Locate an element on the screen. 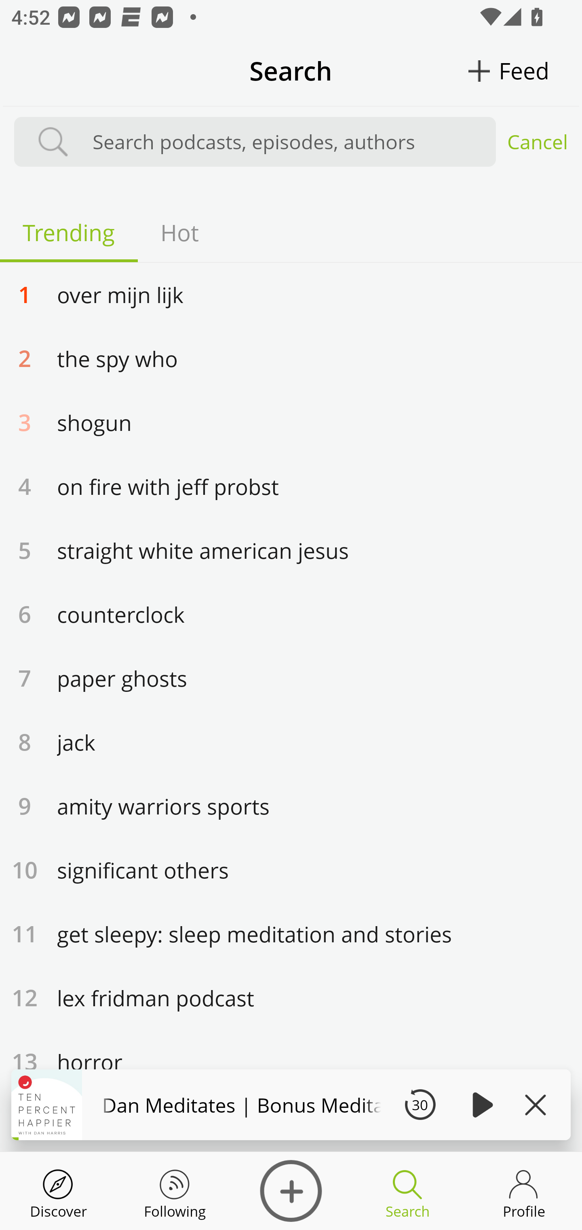 Image resolution: width=582 pixels, height=1230 pixels. Search podcasts, episodes, authors is located at coordinates (287, 142).